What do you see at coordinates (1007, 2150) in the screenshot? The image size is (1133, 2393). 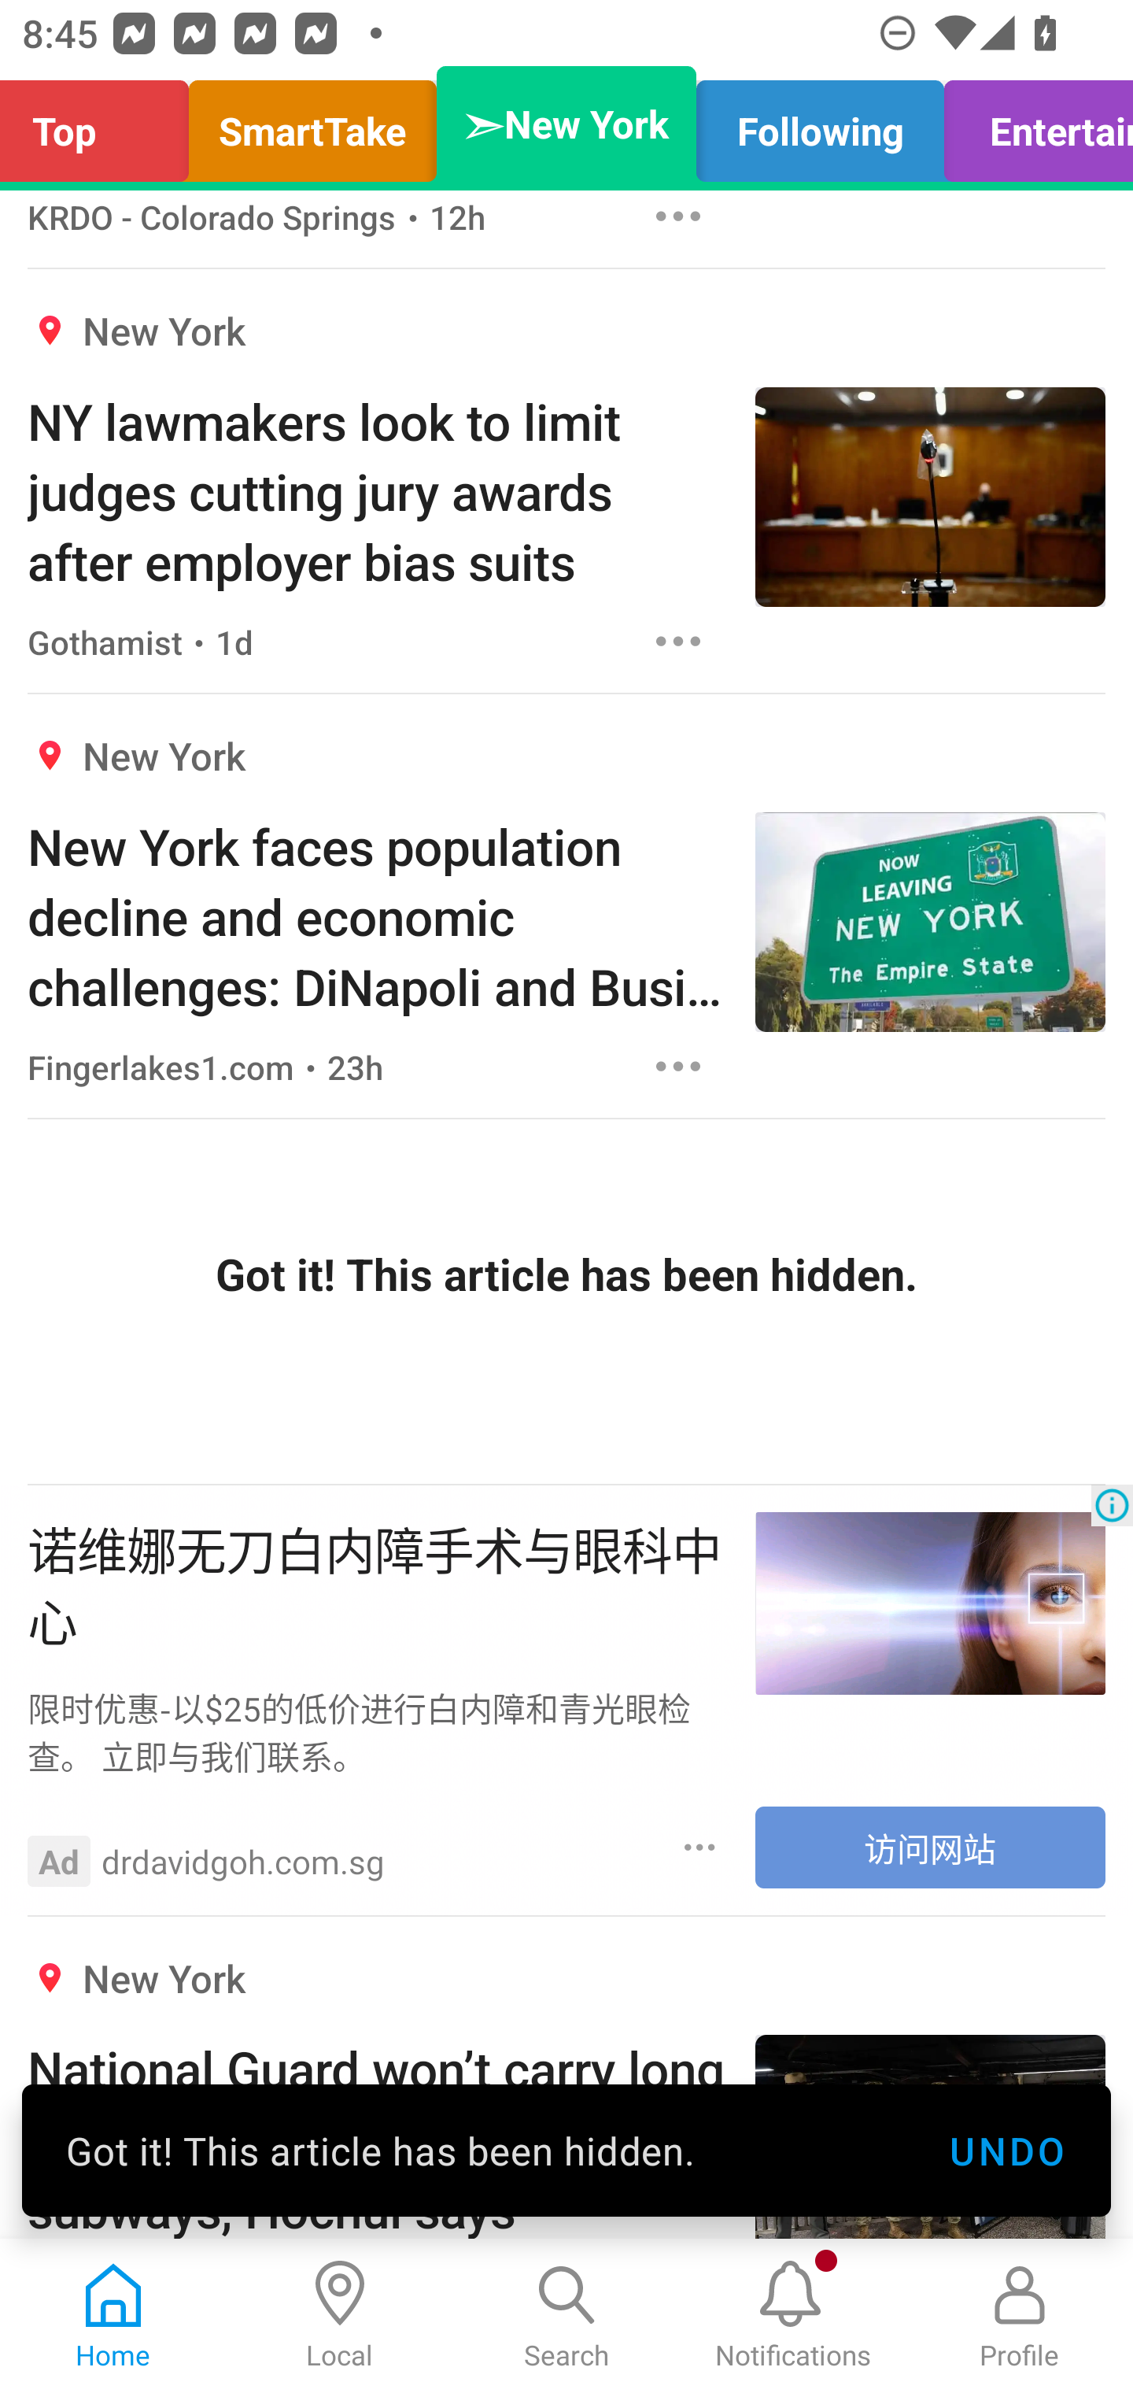 I see `UNDO` at bounding box center [1007, 2150].